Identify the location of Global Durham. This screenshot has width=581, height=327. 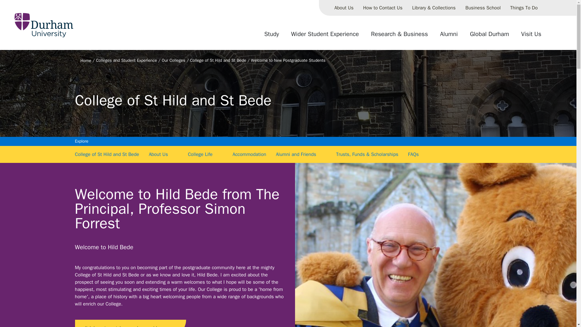
(489, 36).